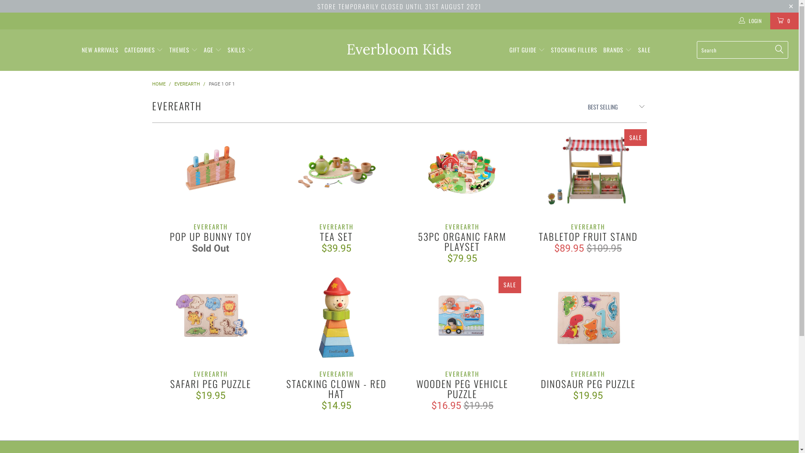  I want to click on HOME, so click(158, 84).